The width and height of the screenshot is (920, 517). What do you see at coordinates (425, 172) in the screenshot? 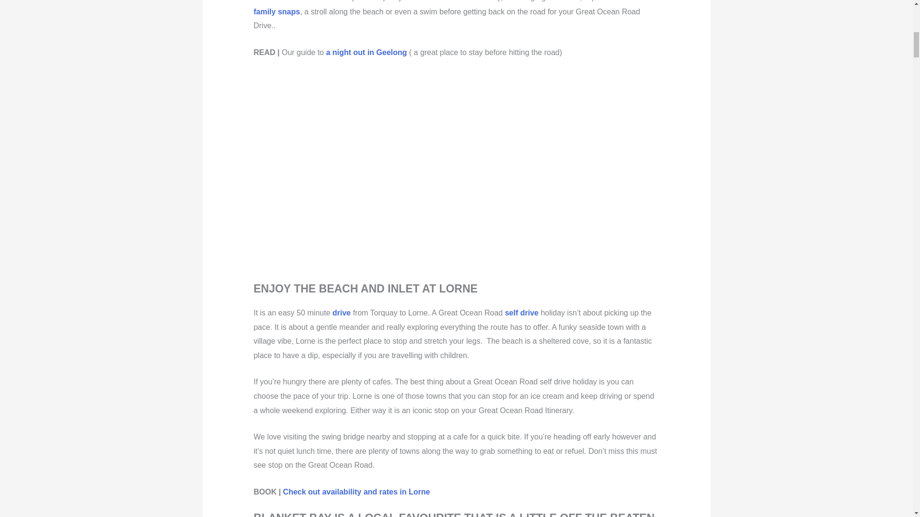
I see `The Best Great Ocean Road Itinerary 3` at bounding box center [425, 172].